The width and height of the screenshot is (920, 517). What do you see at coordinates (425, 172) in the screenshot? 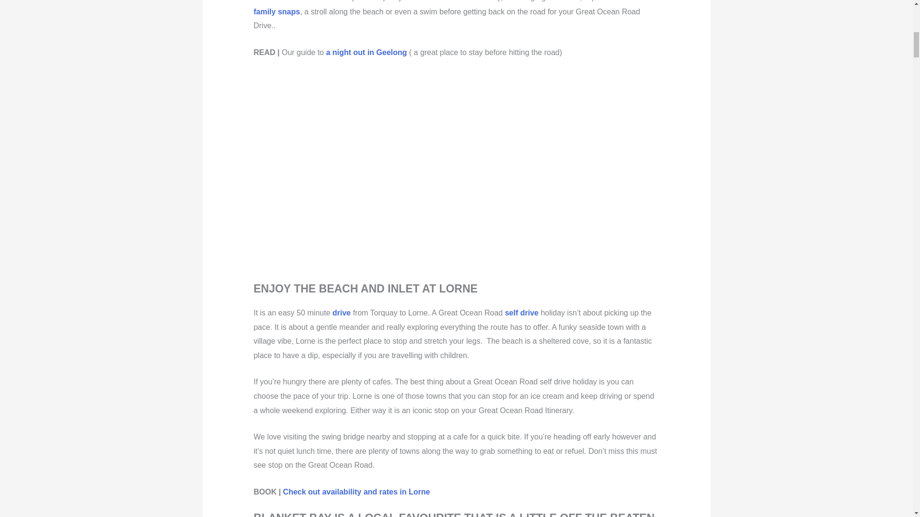
I see `The Best Great Ocean Road Itinerary 3` at bounding box center [425, 172].